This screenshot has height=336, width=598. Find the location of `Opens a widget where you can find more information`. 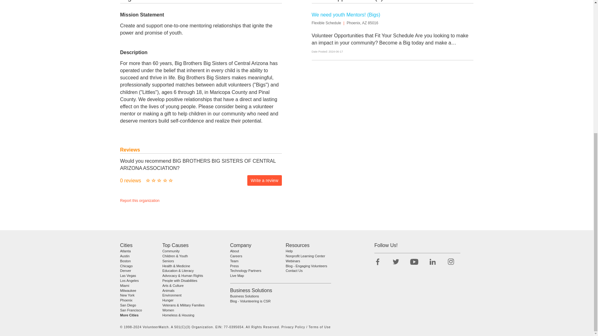

Opens a widget where you can find more information is located at coordinates (24, 107).